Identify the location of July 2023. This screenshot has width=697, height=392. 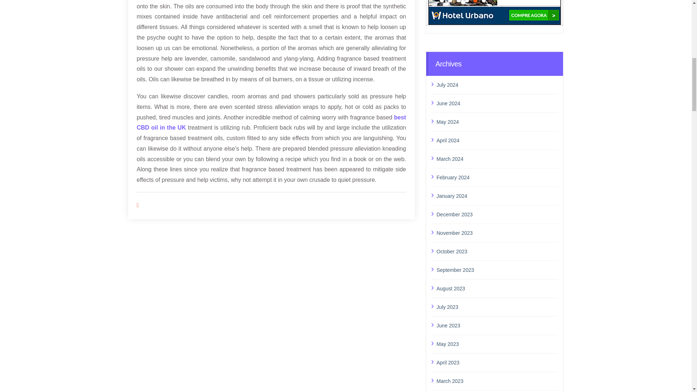
(497, 307).